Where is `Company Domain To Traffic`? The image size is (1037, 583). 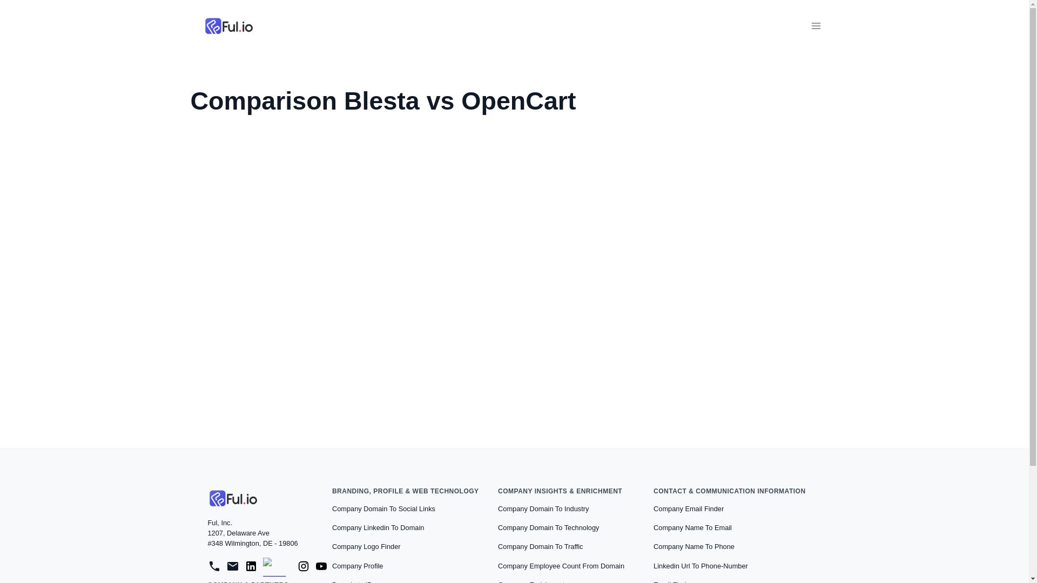 Company Domain To Traffic is located at coordinates (540, 546).